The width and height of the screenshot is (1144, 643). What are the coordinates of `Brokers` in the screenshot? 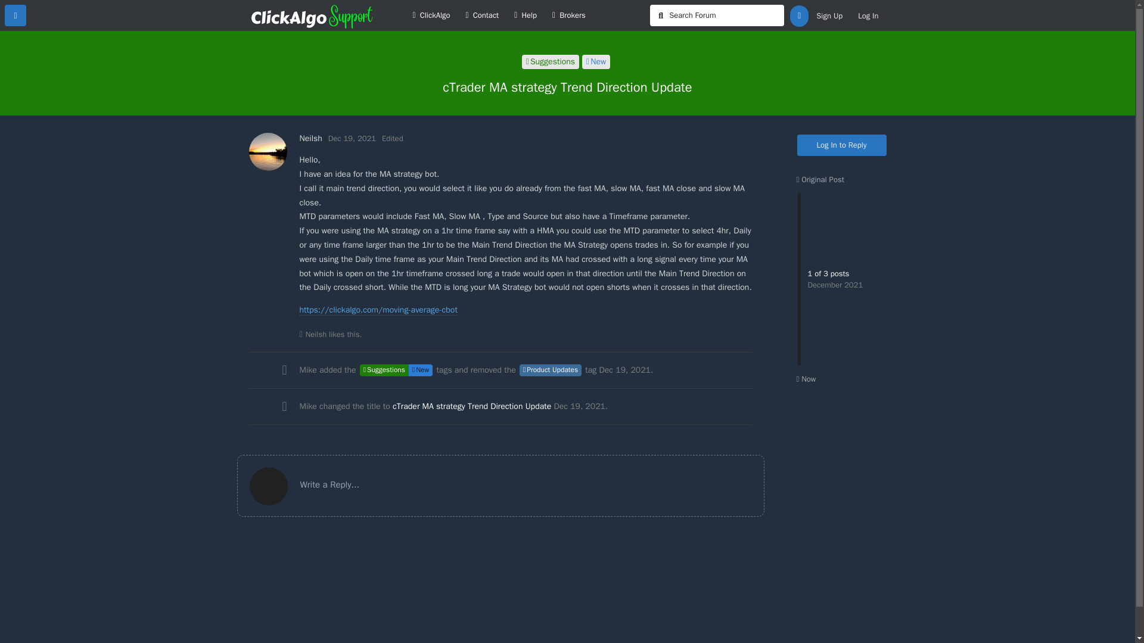 It's located at (568, 15).